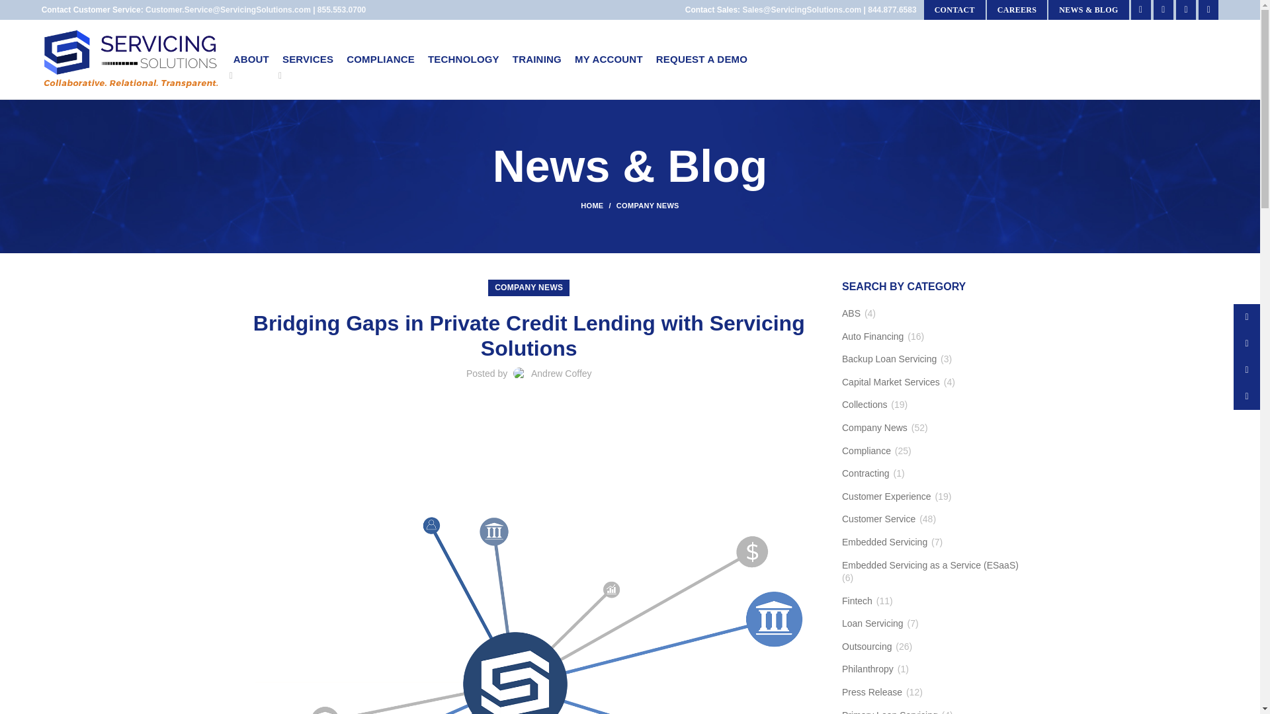 This screenshot has width=1270, height=714. Describe the element at coordinates (536, 59) in the screenshot. I see `TRAINING` at that location.